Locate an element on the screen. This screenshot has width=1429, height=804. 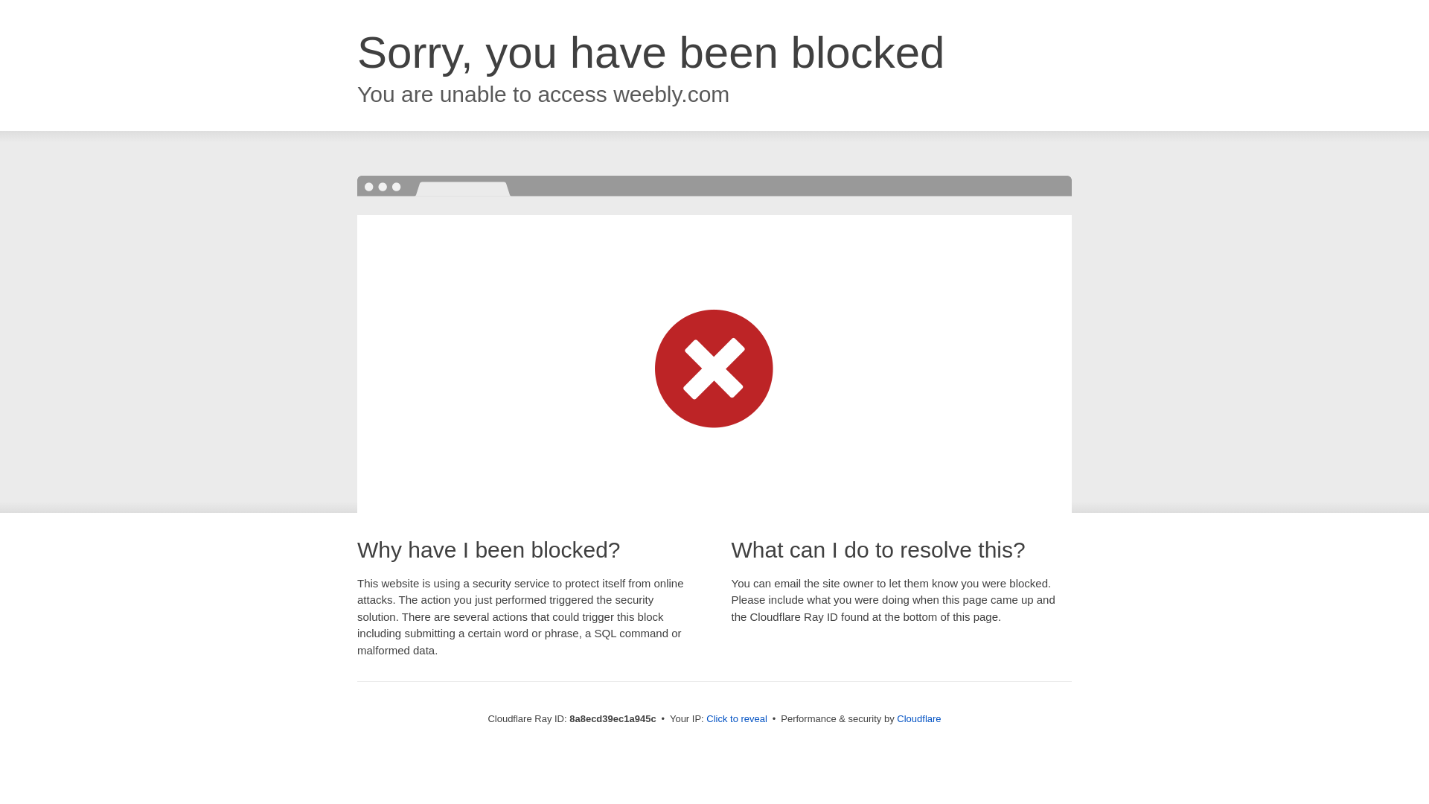
Cloudflare is located at coordinates (918, 718).